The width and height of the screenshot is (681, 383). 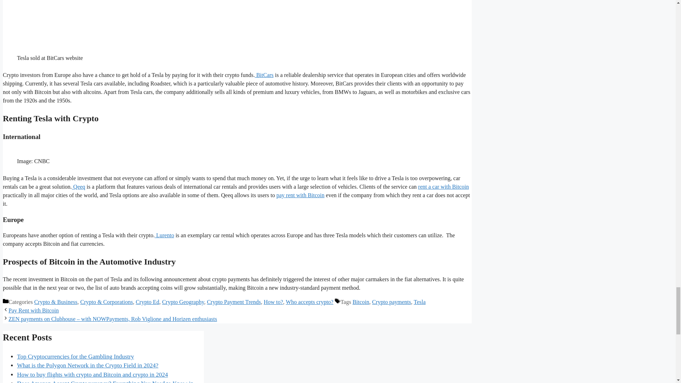 What do you see at coordinates (443, 187) in the screenshot?
I see `rent a car with Bitcoin` at bounding box center [443, 187].